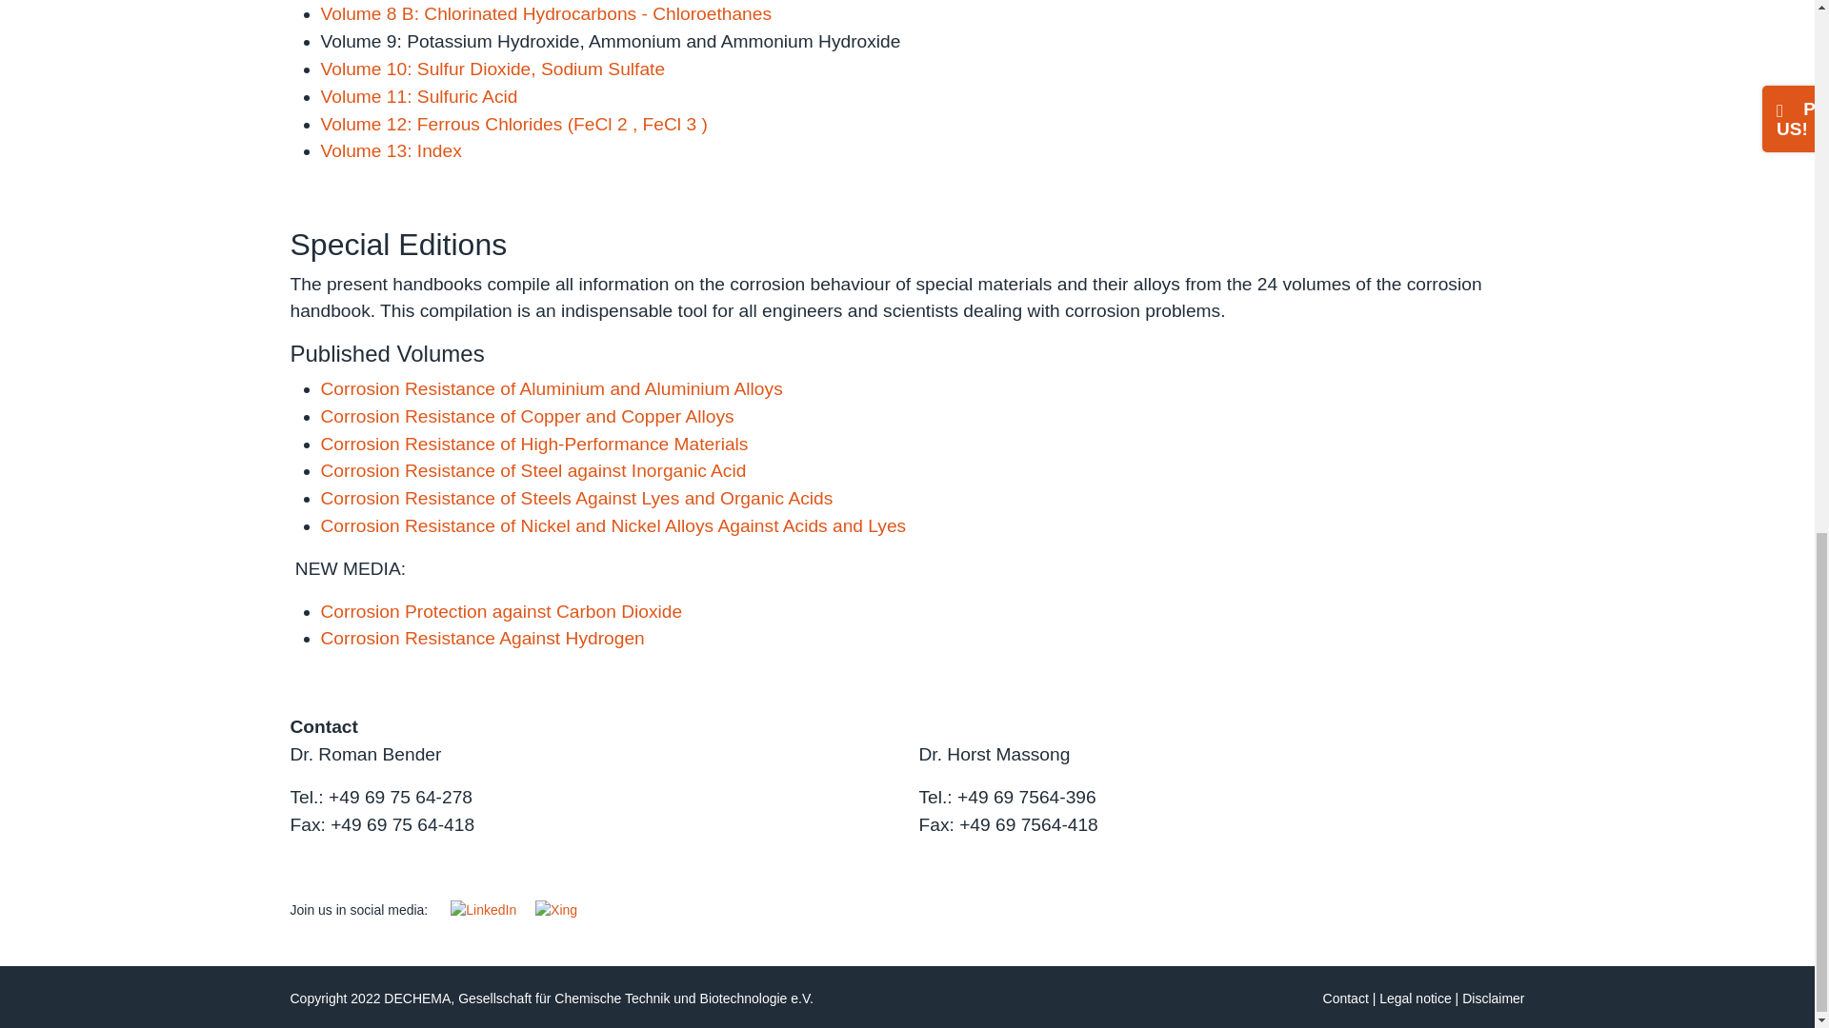  I want to click on Corrosion Resistance of High-Performance Materials, so click(533, 444).